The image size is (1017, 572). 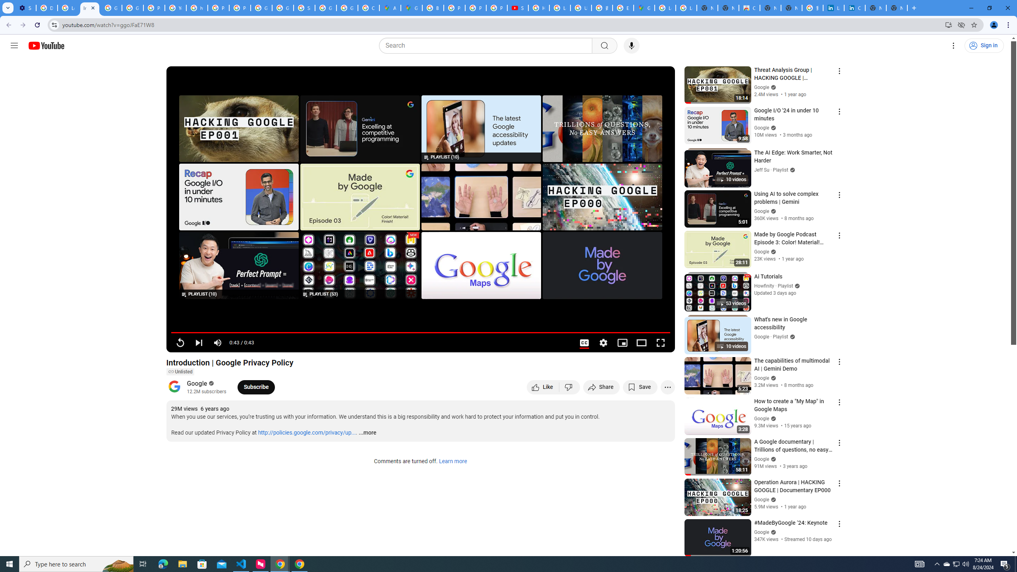 I want to click on Next (SHIFT+n), so click(x=199, y=343).